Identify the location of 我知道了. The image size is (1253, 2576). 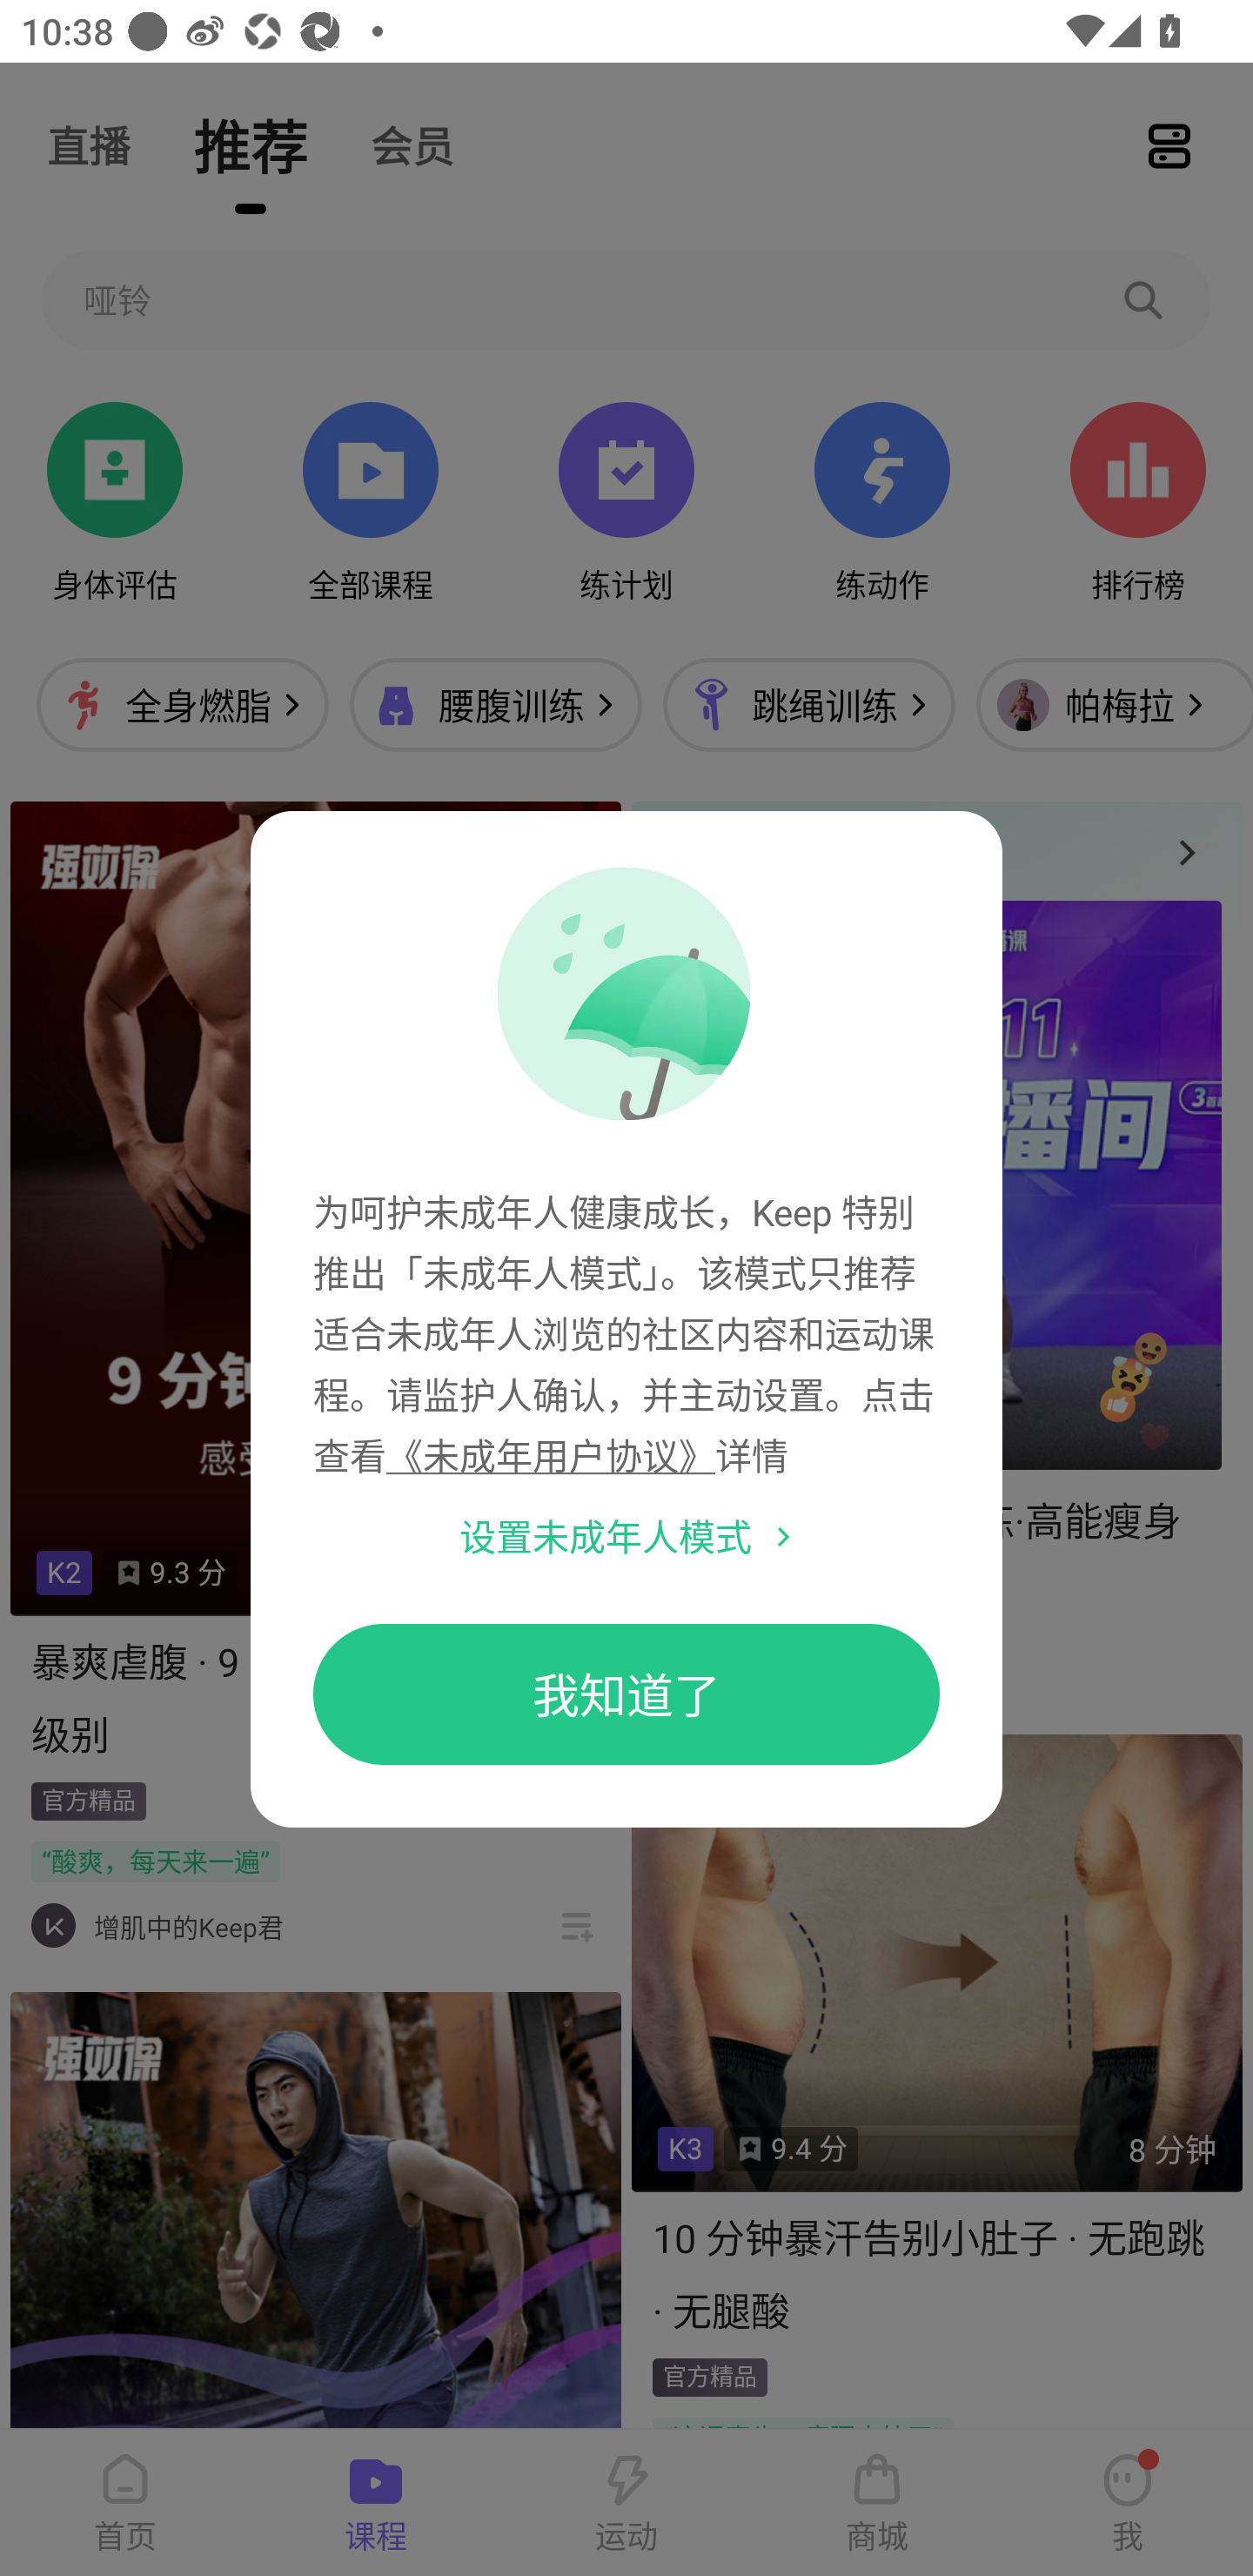
(626, 1694).